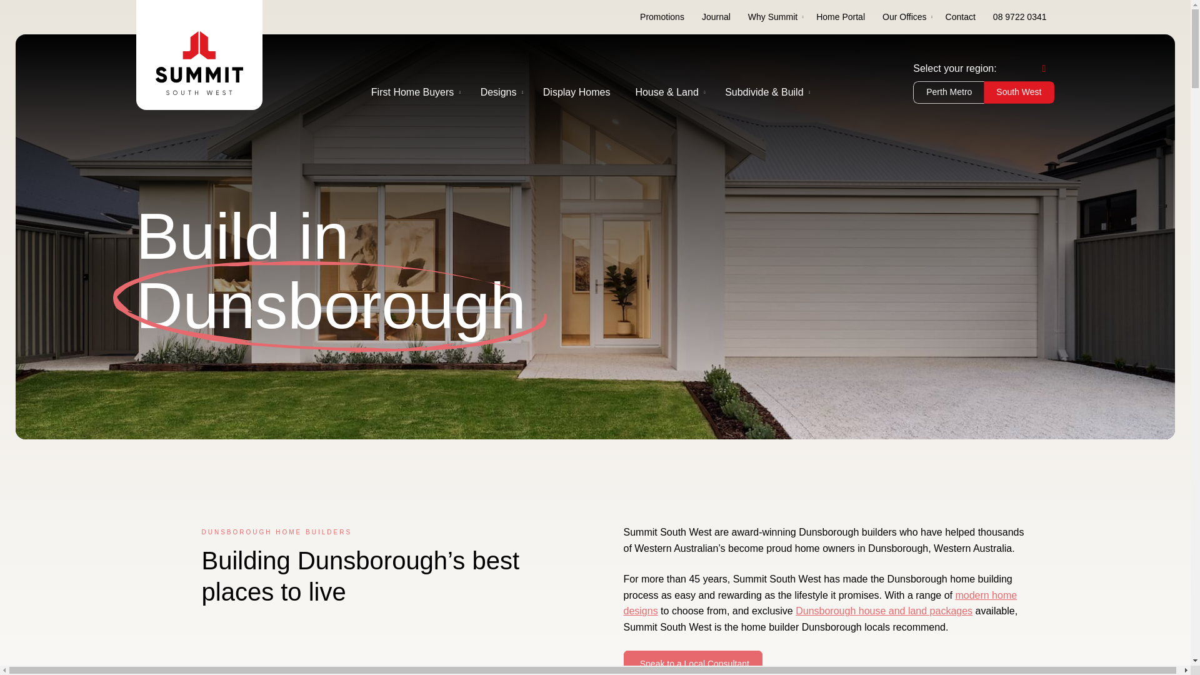 This screenshot has height=675, width=1200. I want to click on Why Summit, so click(772, 17).